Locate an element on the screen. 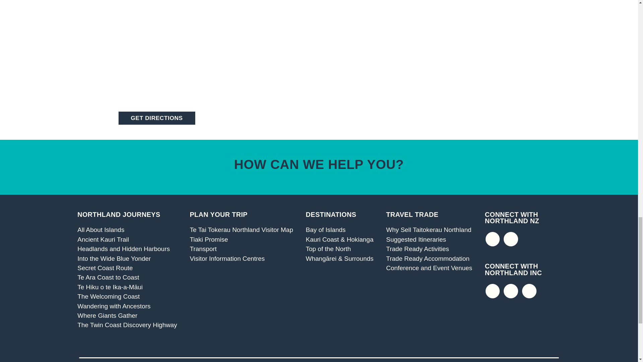 This screenshot has height=362, width=643. Connect on LinkedIn is located at coordinates (529, 291).